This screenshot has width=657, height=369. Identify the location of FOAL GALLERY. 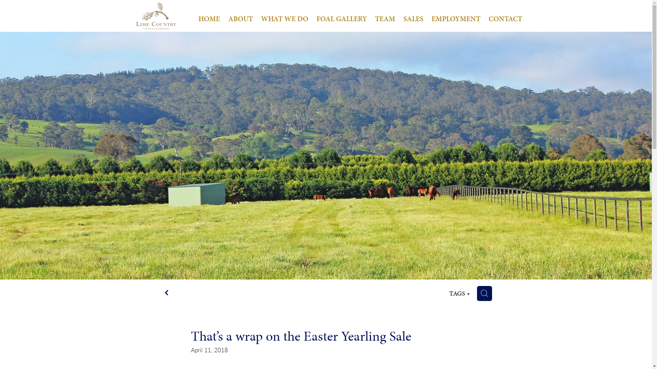
(342, 19).